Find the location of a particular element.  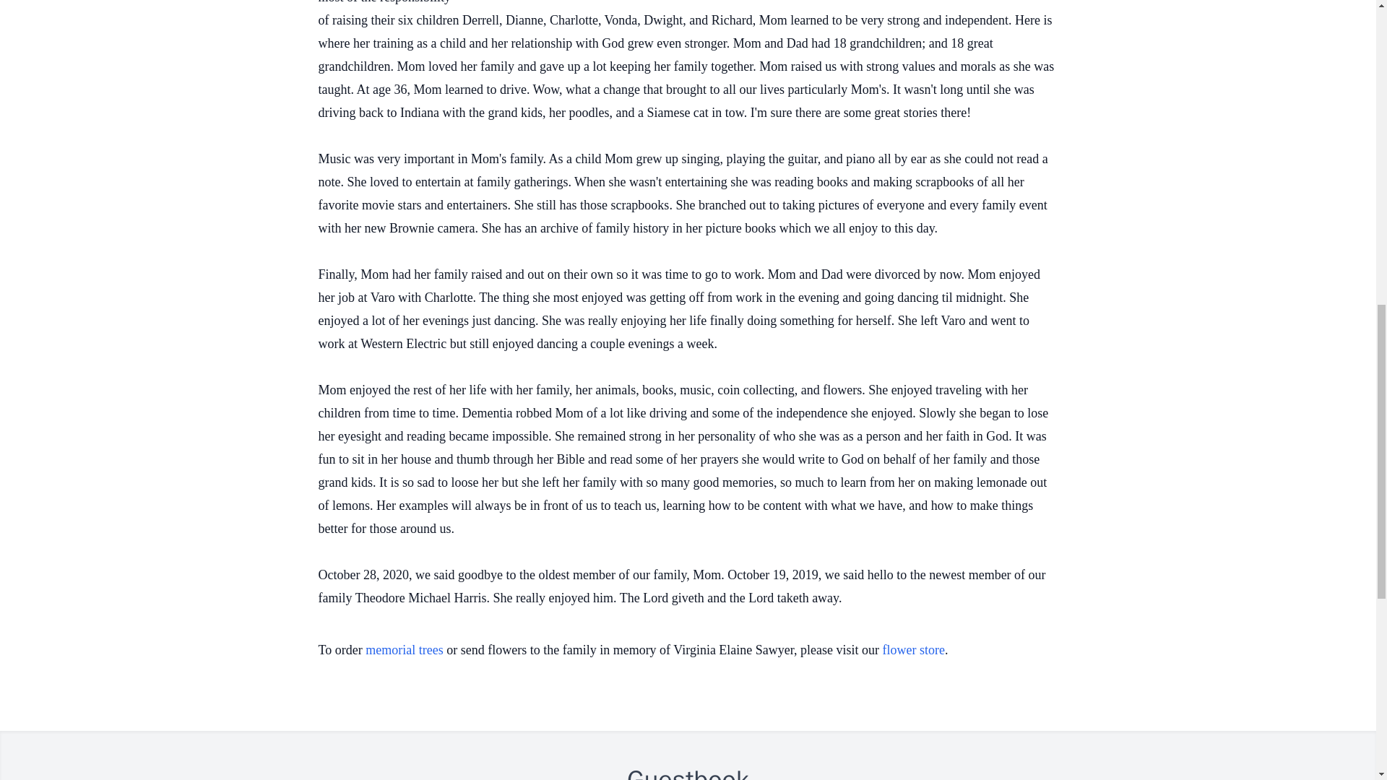

flower store is located at coordinates (913, 650).